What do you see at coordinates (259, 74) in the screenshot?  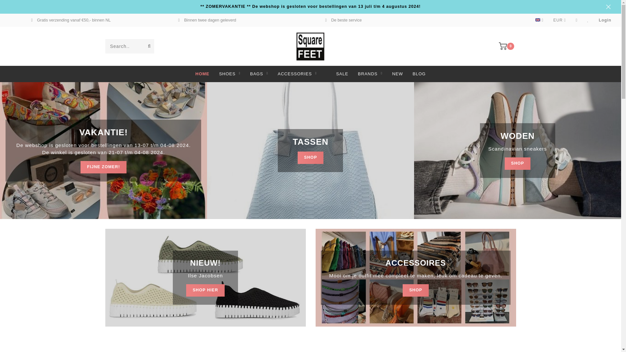 I see `BAGS` at bounding box center [259, 74].